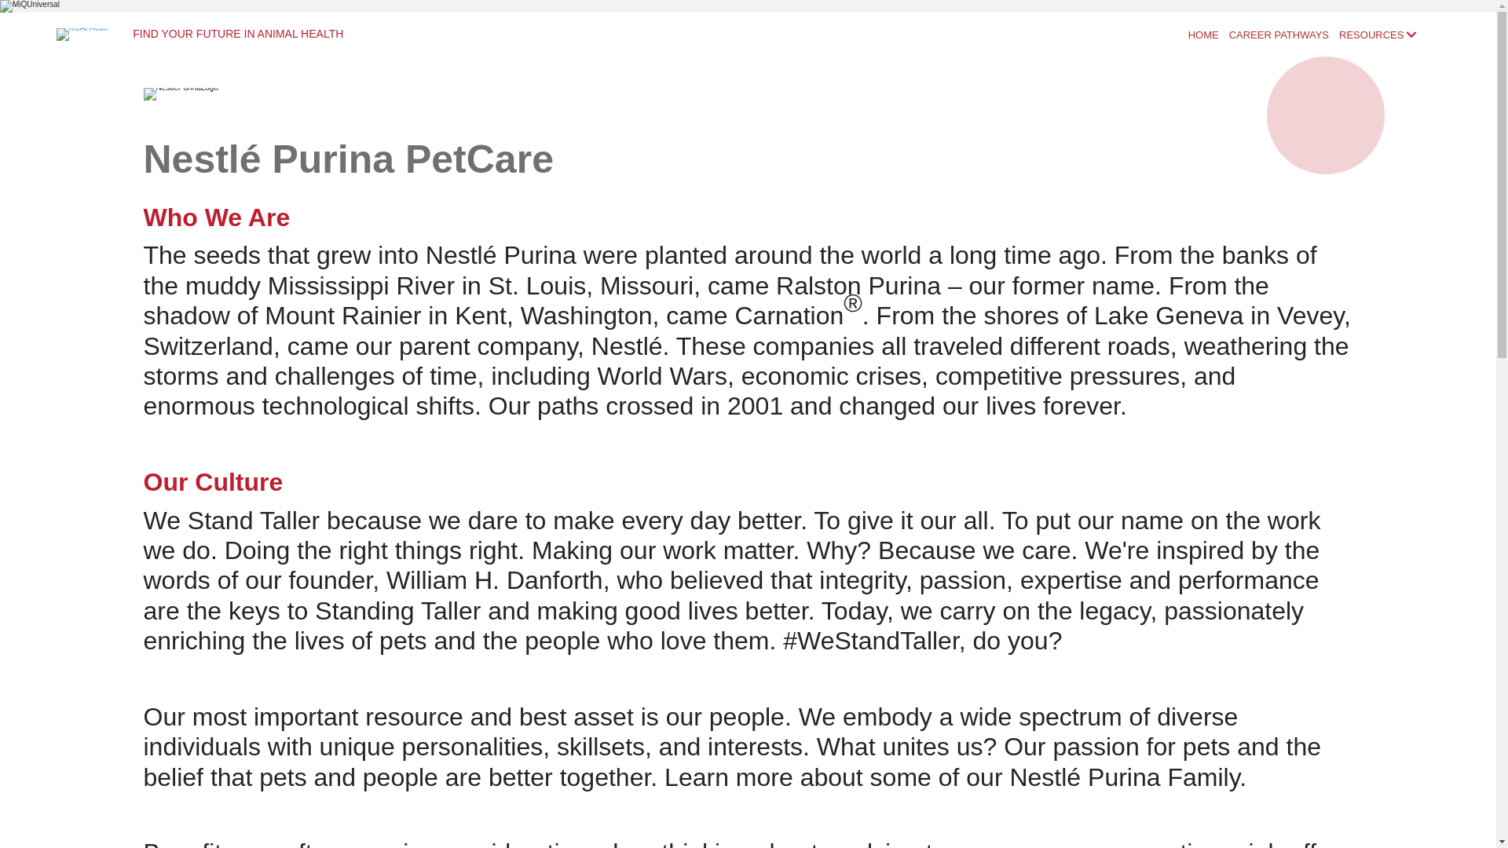 The height and width of the screenshot is (848, 1508). Describe the element at coordinates (181, 94) in the screenshot. I see `NestlePurinaLogo` at that location.